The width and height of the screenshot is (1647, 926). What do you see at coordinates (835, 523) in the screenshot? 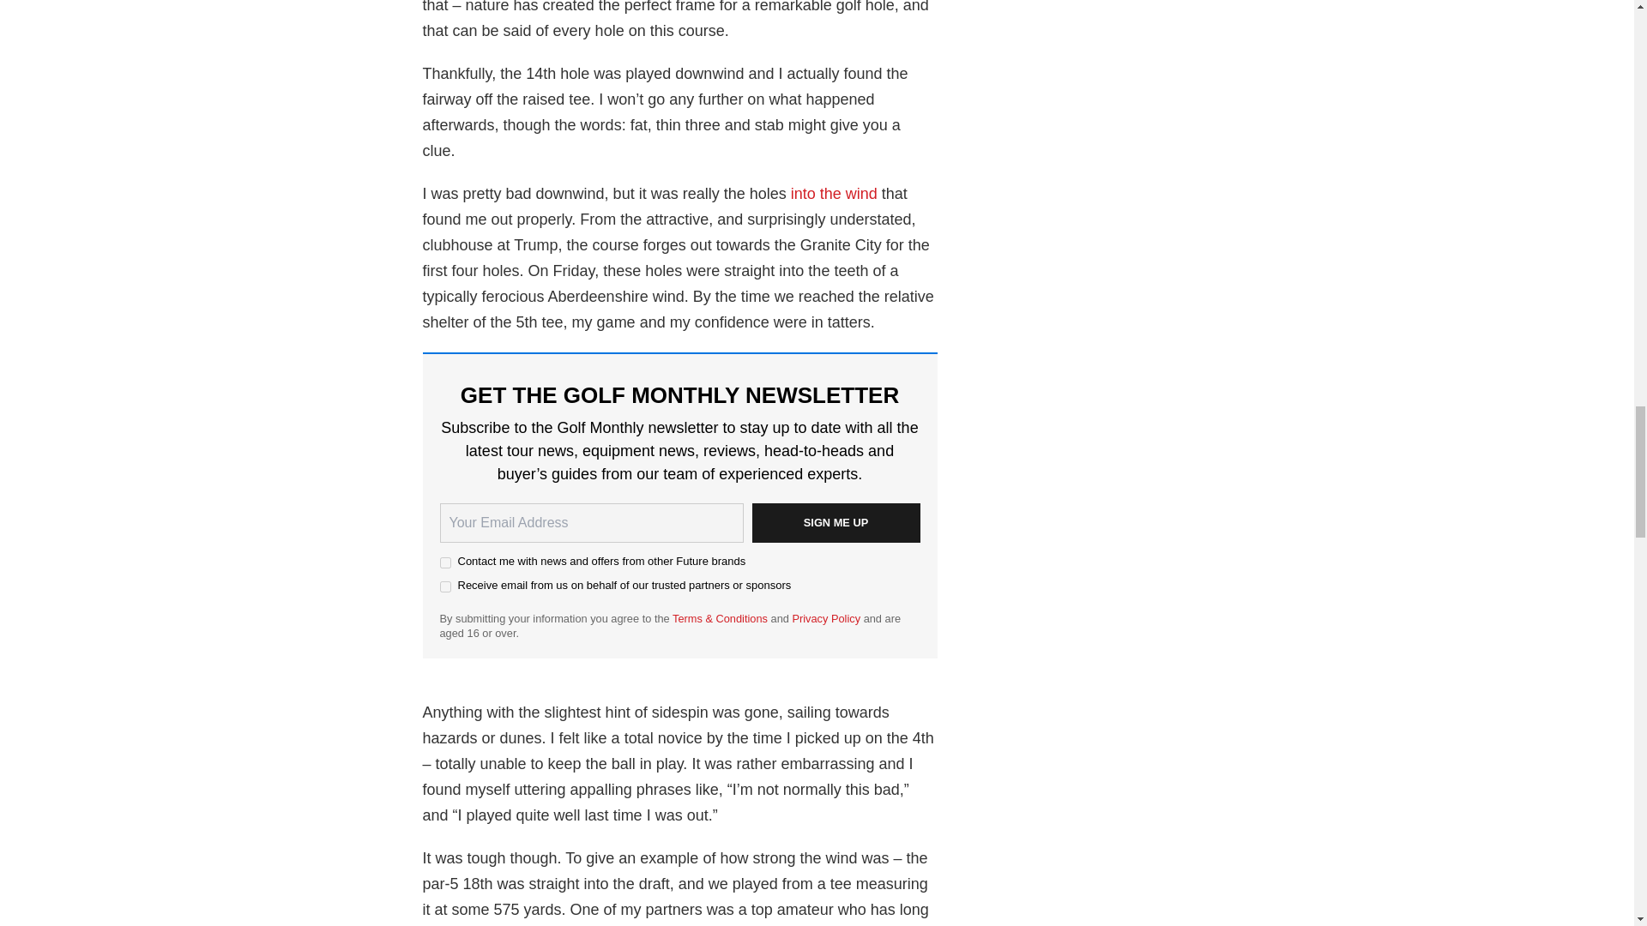
I see `Sign me up` at bounding box center [835, 523].